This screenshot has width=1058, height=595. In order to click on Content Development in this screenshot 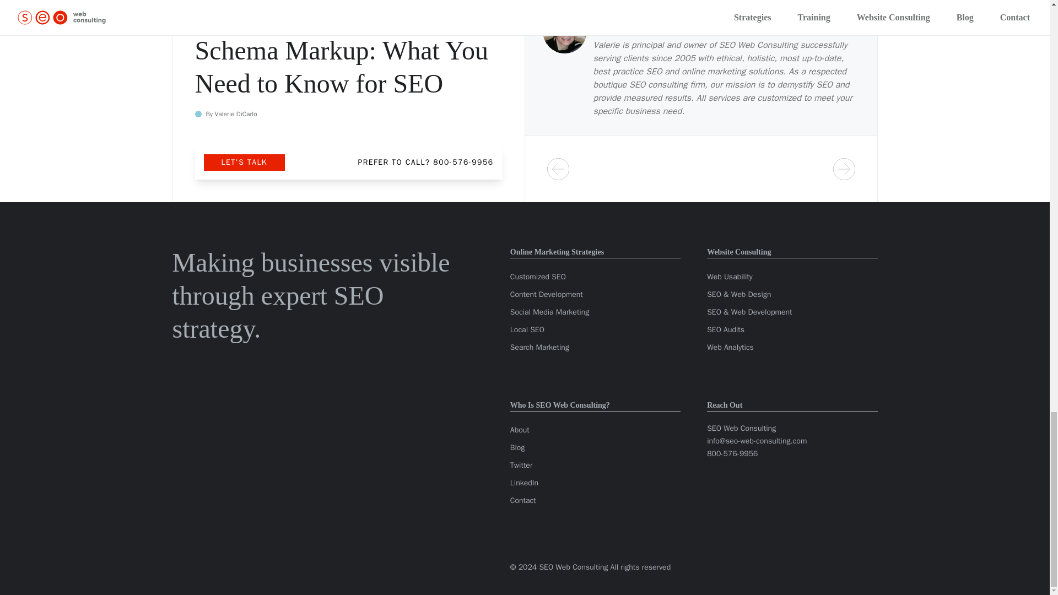, I will do `click(546, 294)`.